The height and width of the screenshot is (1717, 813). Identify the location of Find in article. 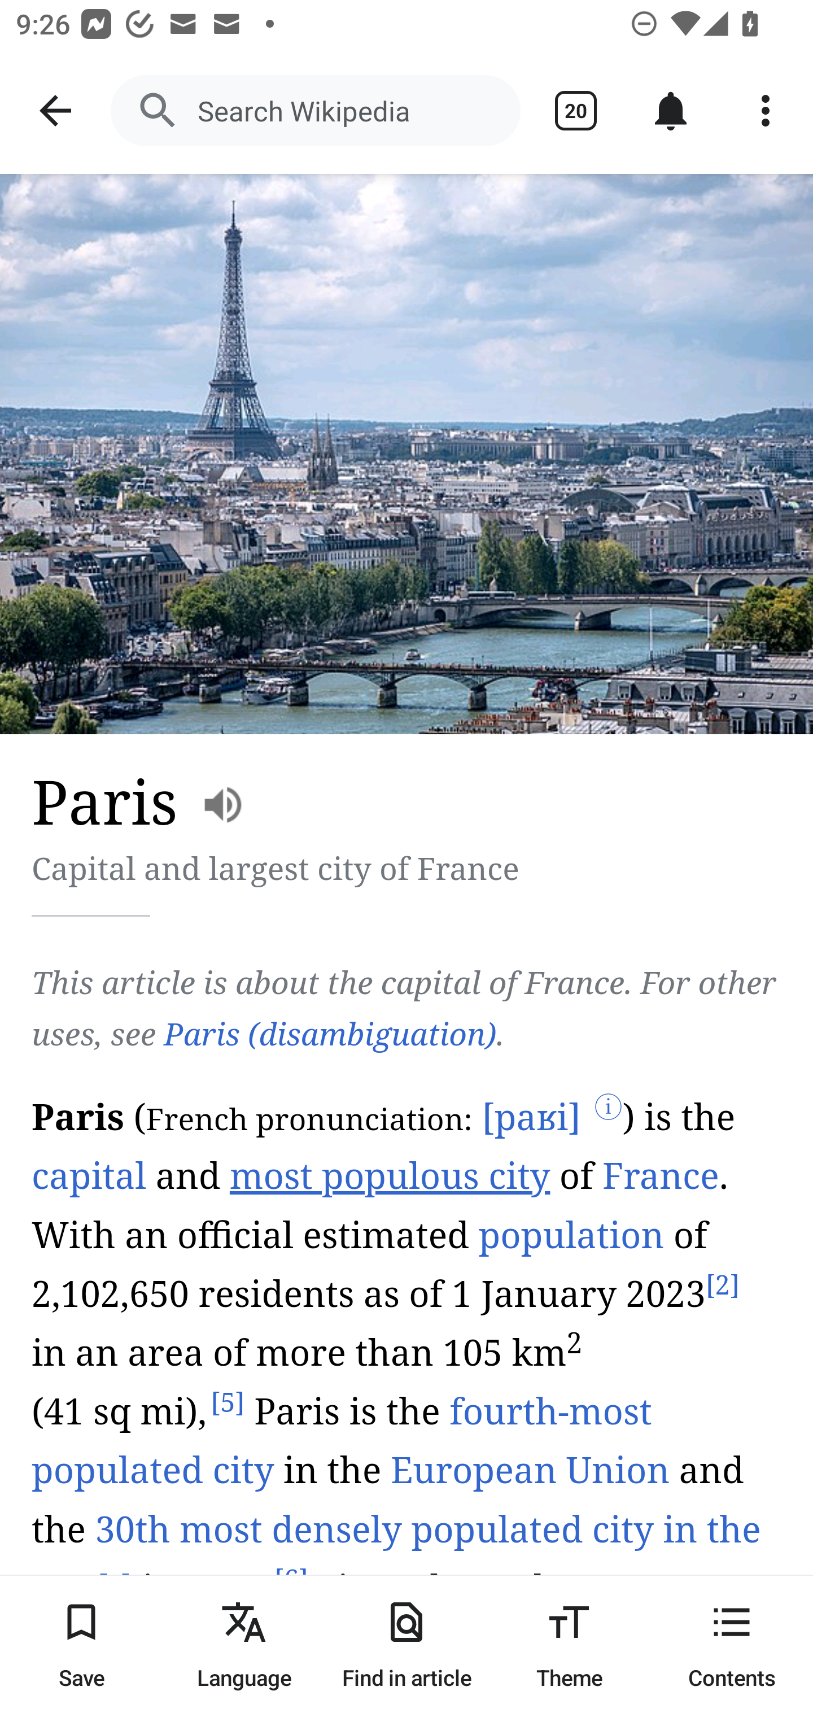
(406, 1646).